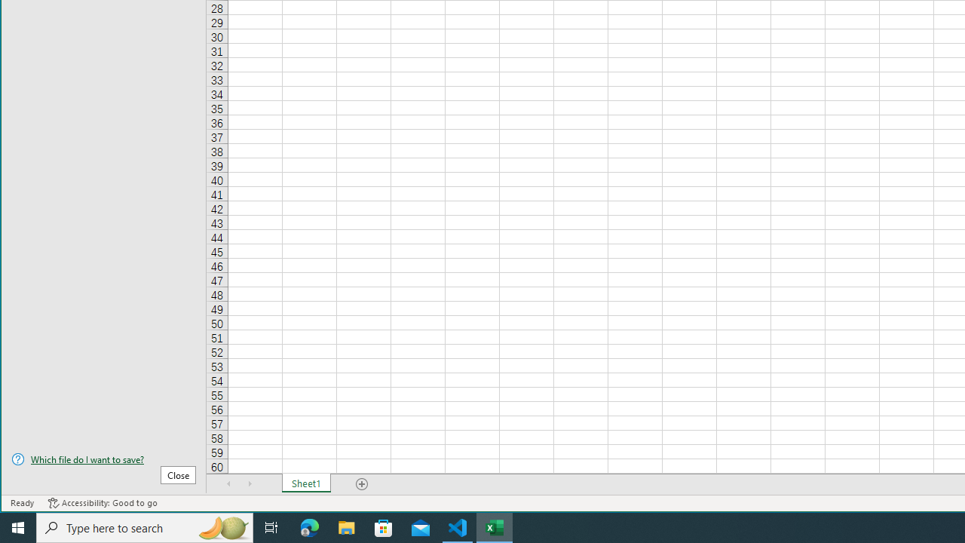  What do you see at coordinates (384, 528) in the screenshot?
I see `Microsoft Store` at bounding box center [384, 528].